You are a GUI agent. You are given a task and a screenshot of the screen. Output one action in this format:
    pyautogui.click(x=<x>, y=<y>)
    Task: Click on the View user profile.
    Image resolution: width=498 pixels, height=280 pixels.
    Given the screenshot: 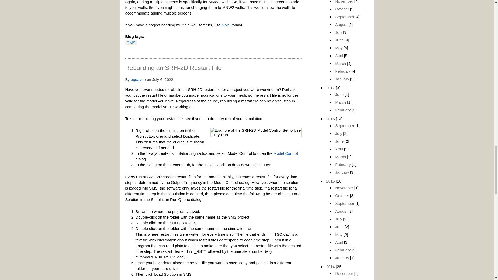 What is the action you would take?
    pyautogui.click(x=138, y=79)
    